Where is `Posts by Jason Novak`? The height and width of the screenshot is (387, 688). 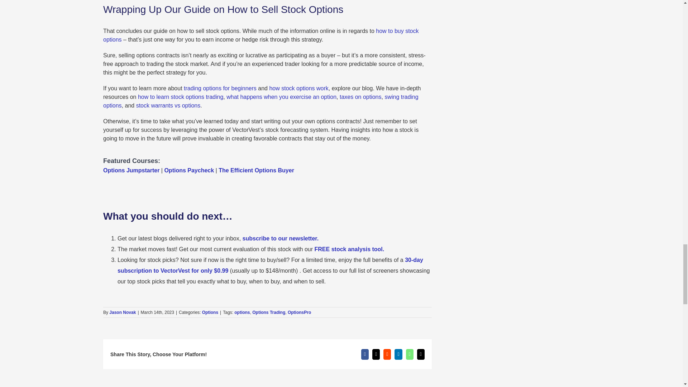
Posts by Jason Novak is located at coordinates (123, 312).